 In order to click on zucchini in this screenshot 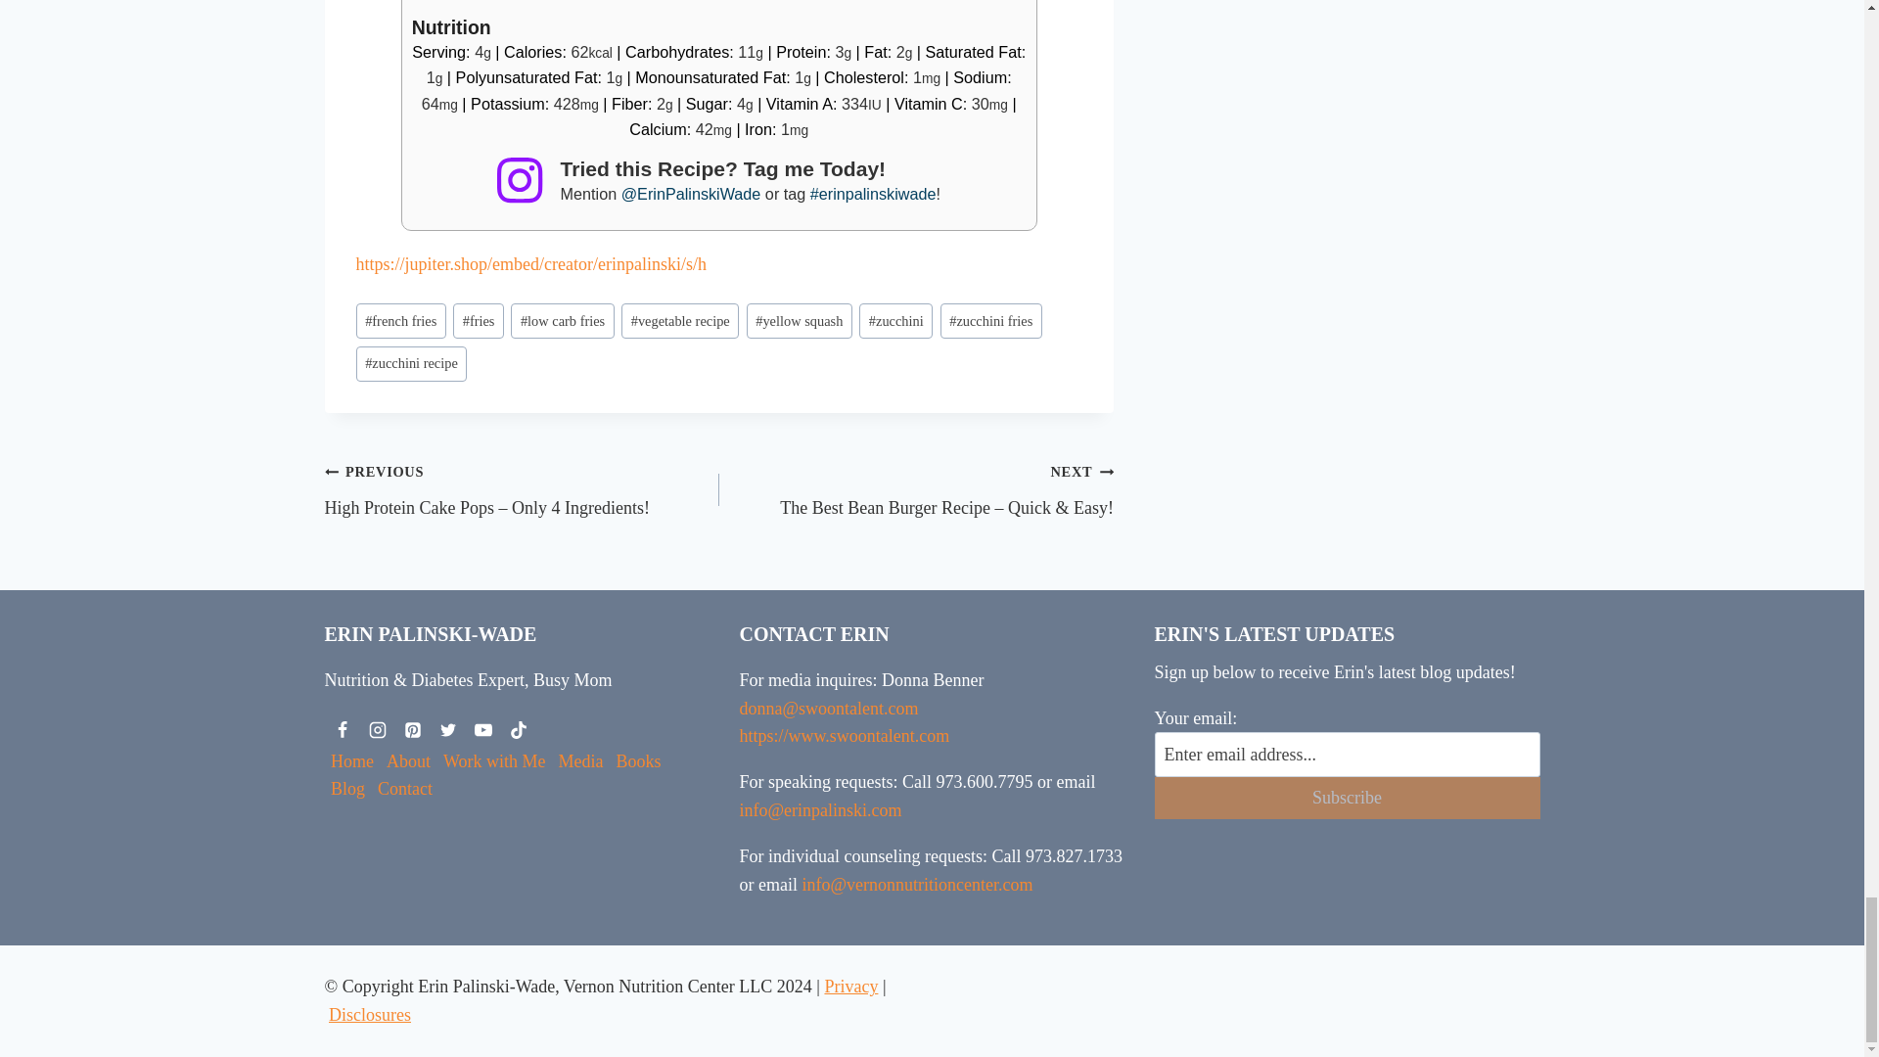, I will do `click(894, 321)`.